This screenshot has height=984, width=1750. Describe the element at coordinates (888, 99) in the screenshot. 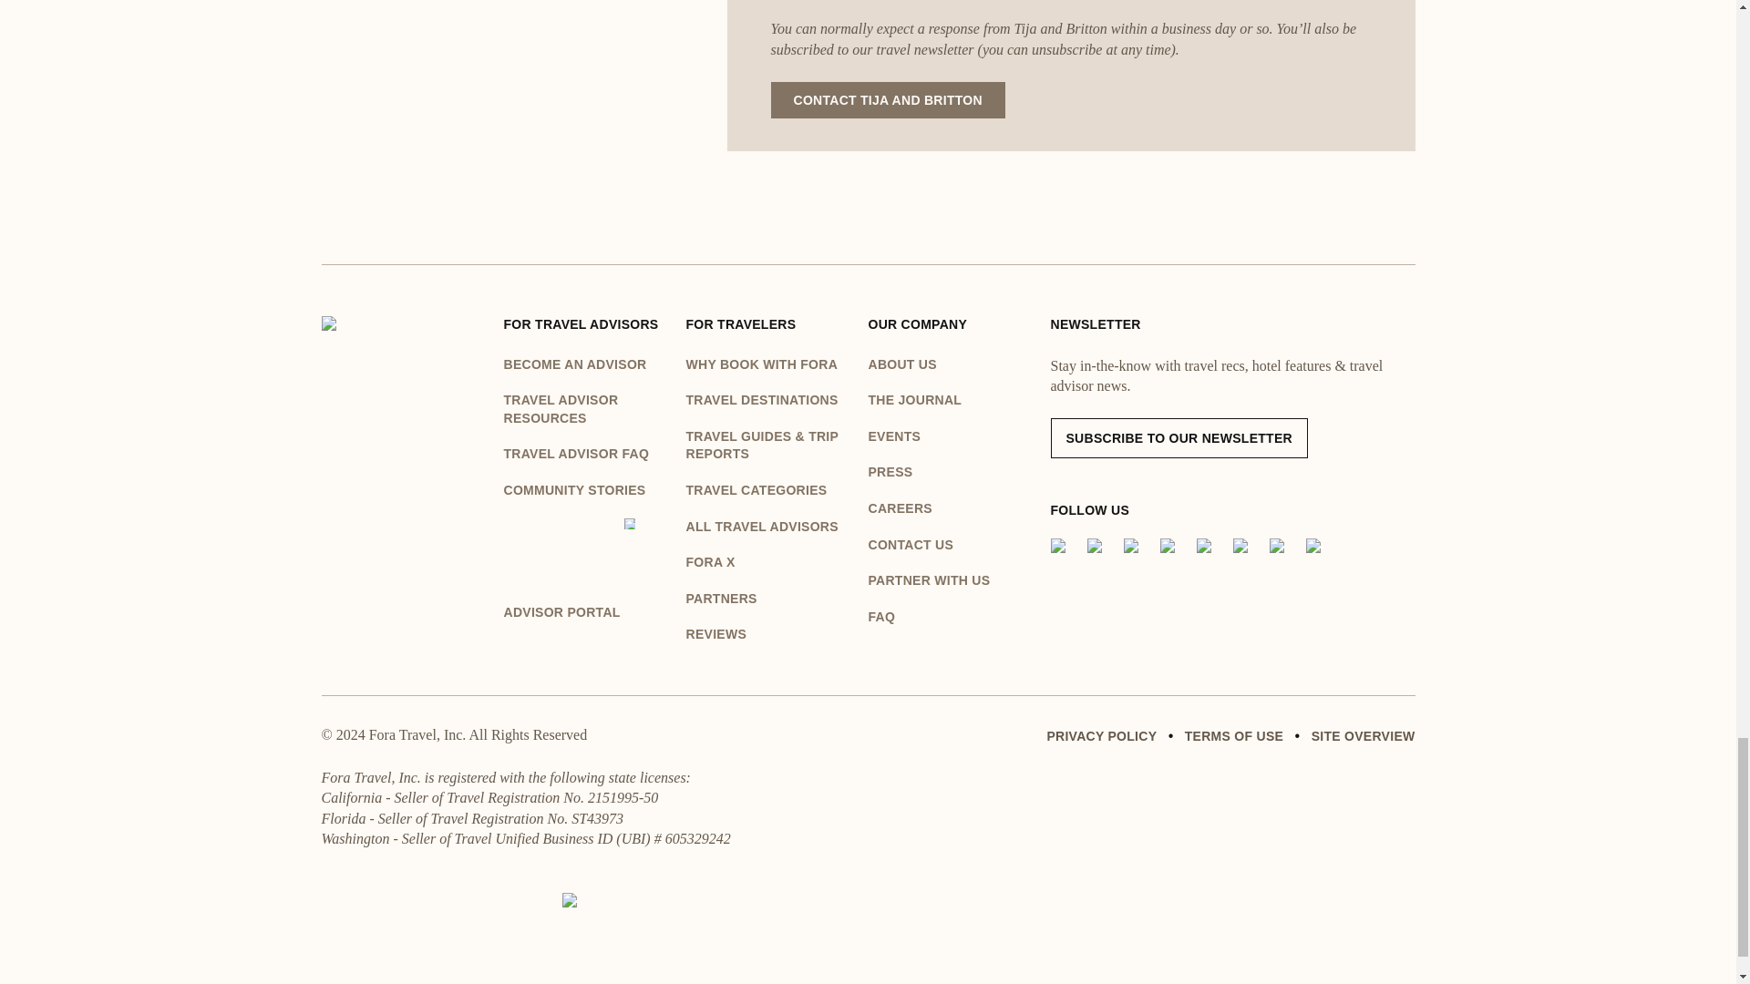

I see `CONTACT TIJA AND BRITTON` at that location.